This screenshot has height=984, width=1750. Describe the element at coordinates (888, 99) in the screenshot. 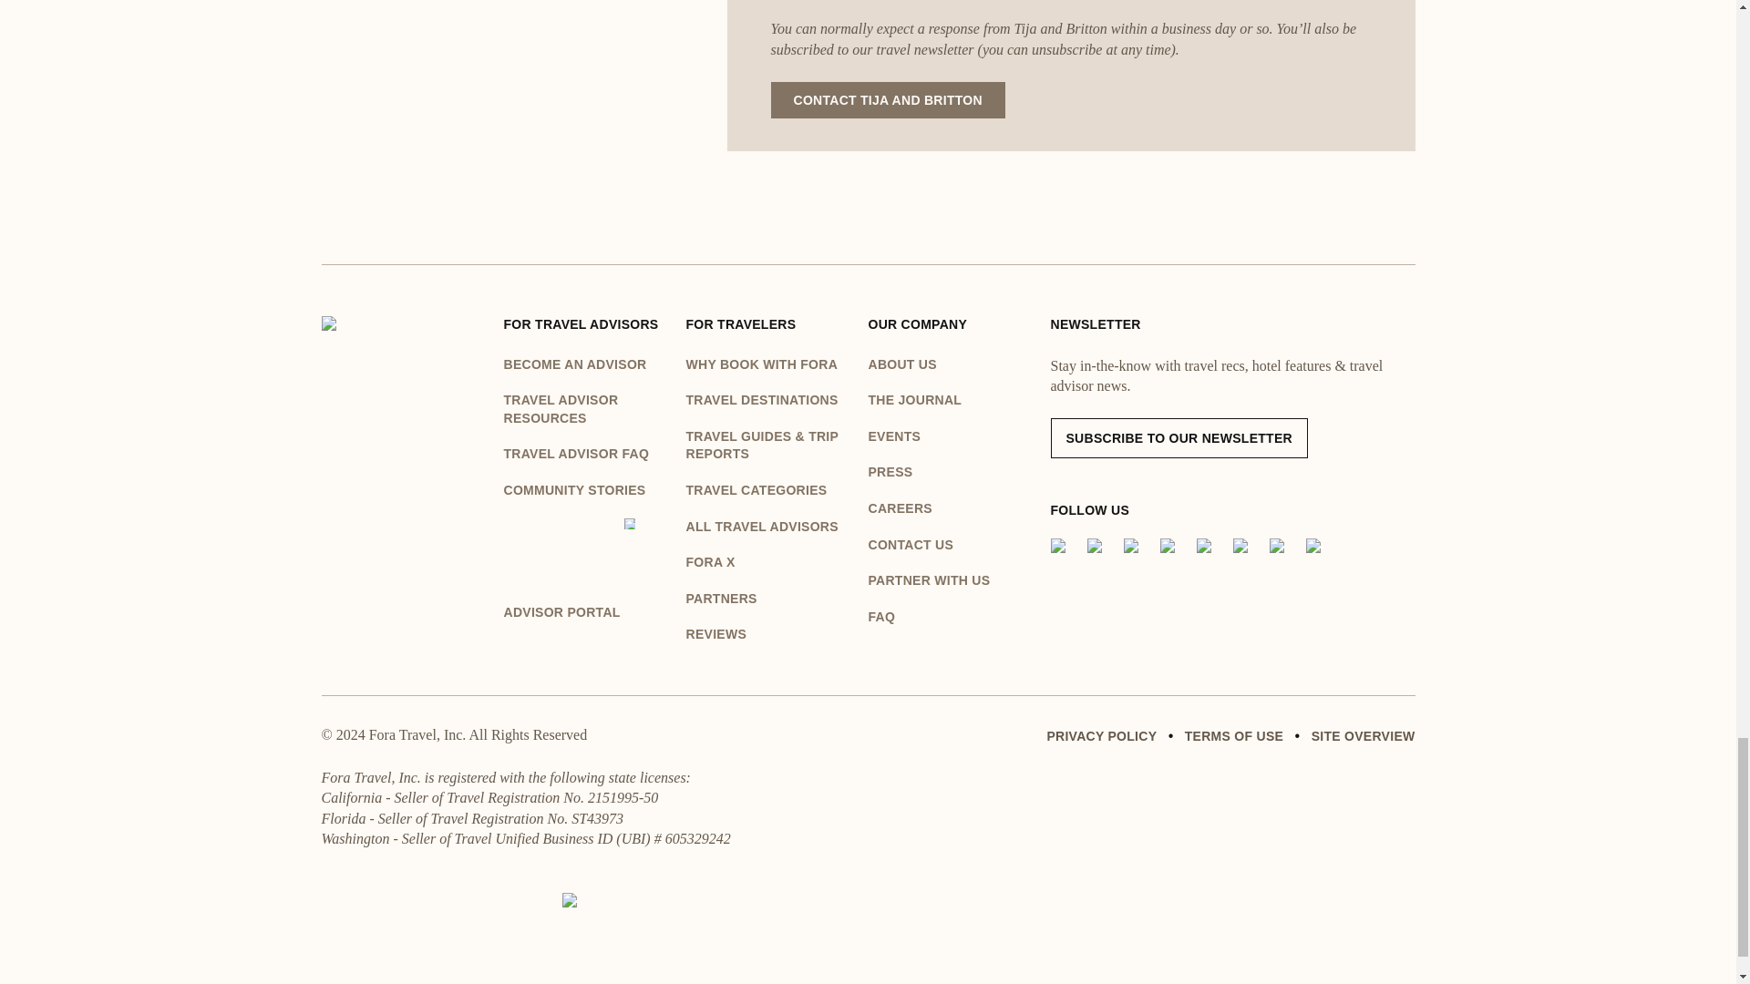

I see `CONTACT TIJA AND BRITTON` at that location.